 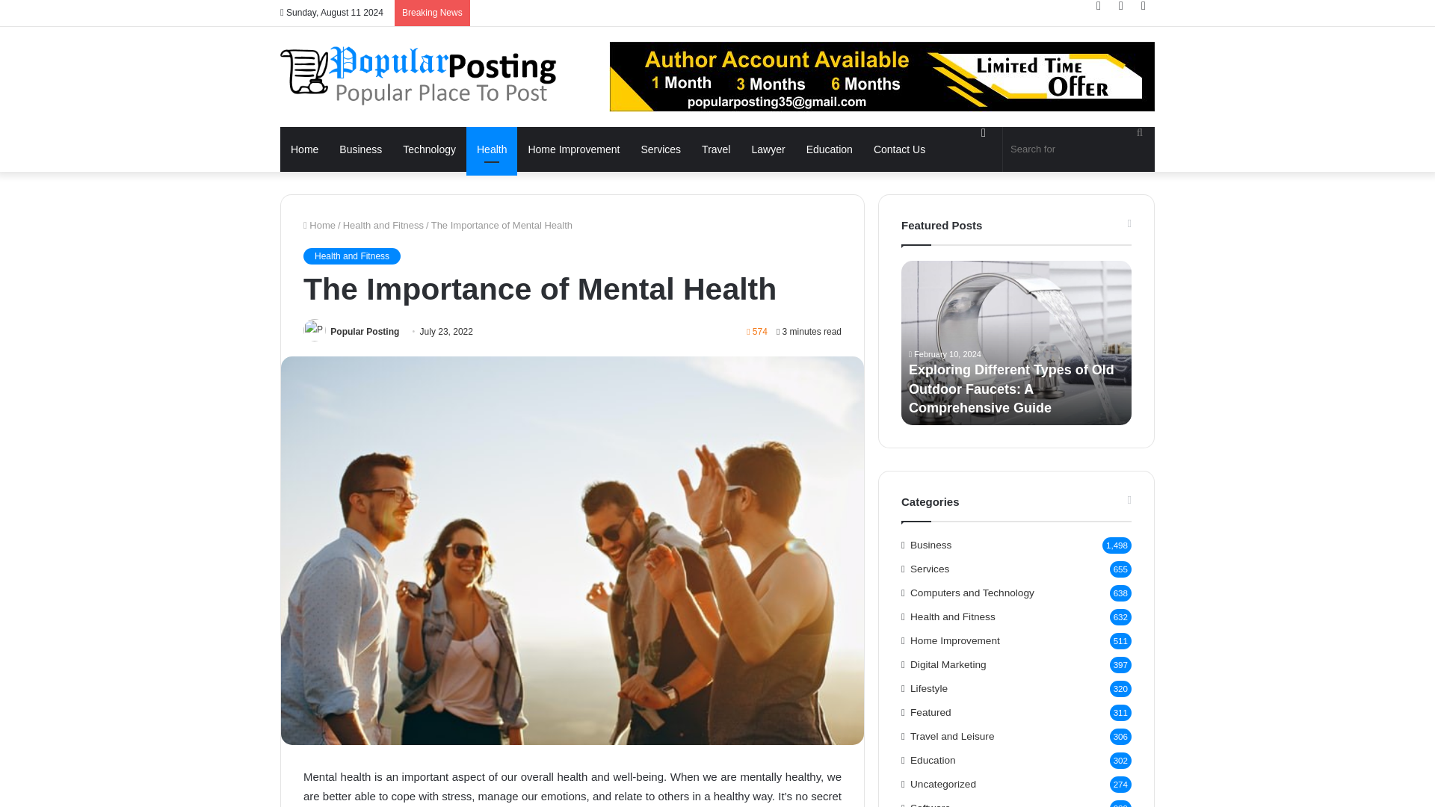 What do you see at coordinates (830, 149) in the screenshot?
I see `Education` at bounding box center [830, 149].